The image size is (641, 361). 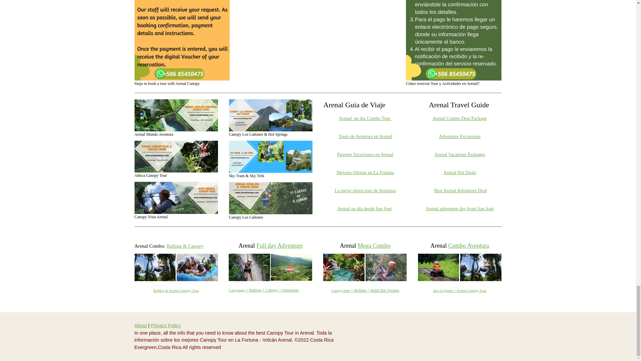 What do you see at coordinates (264, 289) in the screenshot?
I see `Full Day Adventure` at bounding box center [264, 289].